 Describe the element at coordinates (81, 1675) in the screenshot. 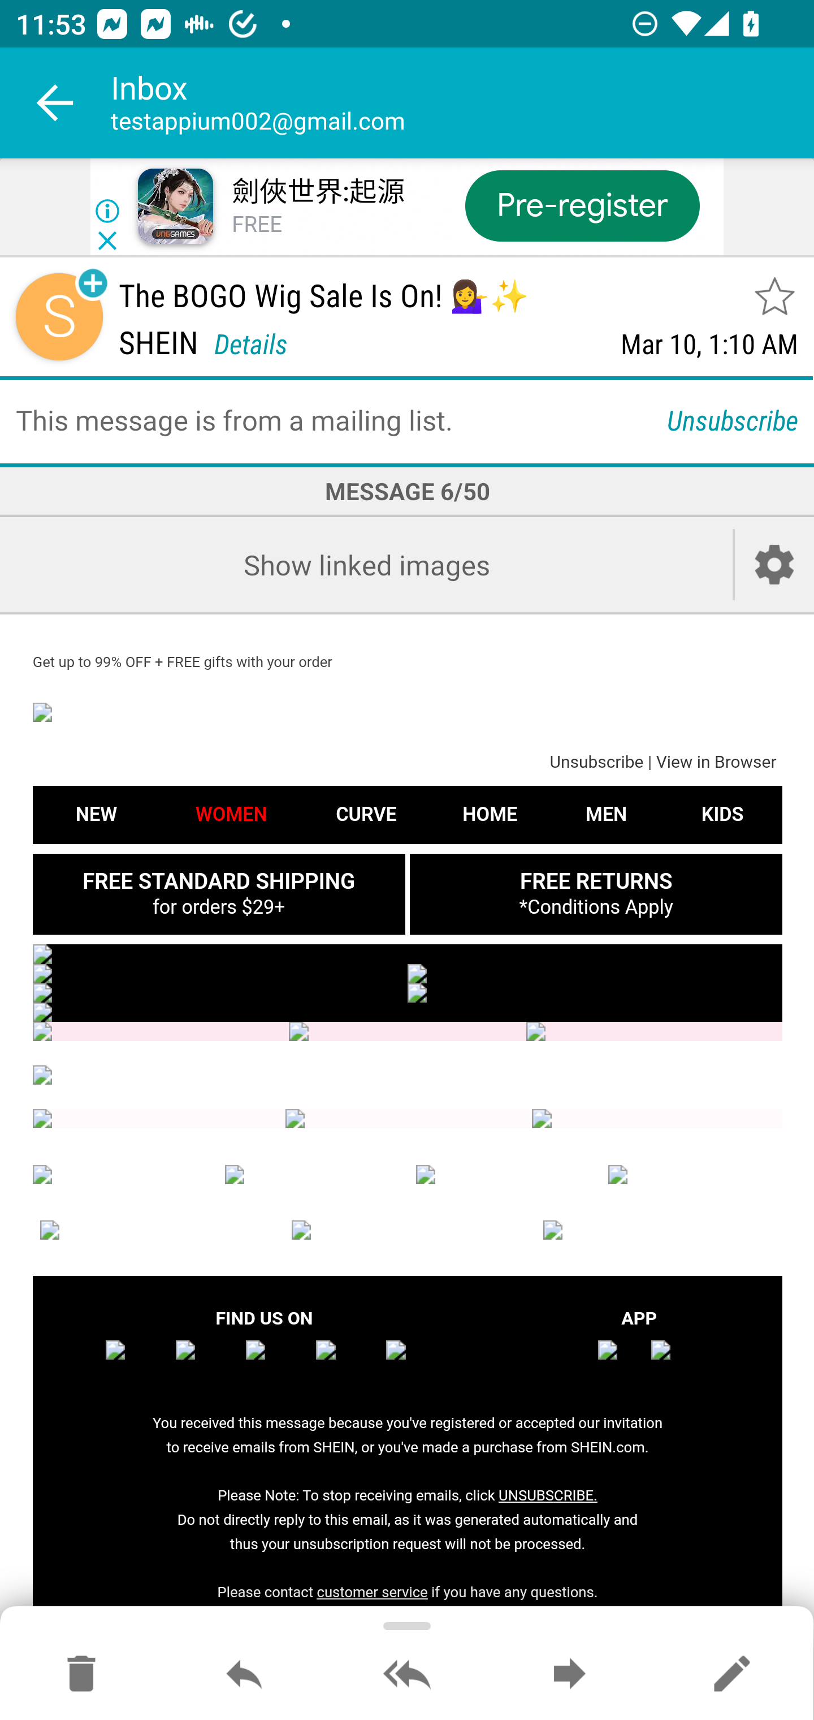

I see `Move to Deleted` at that location.